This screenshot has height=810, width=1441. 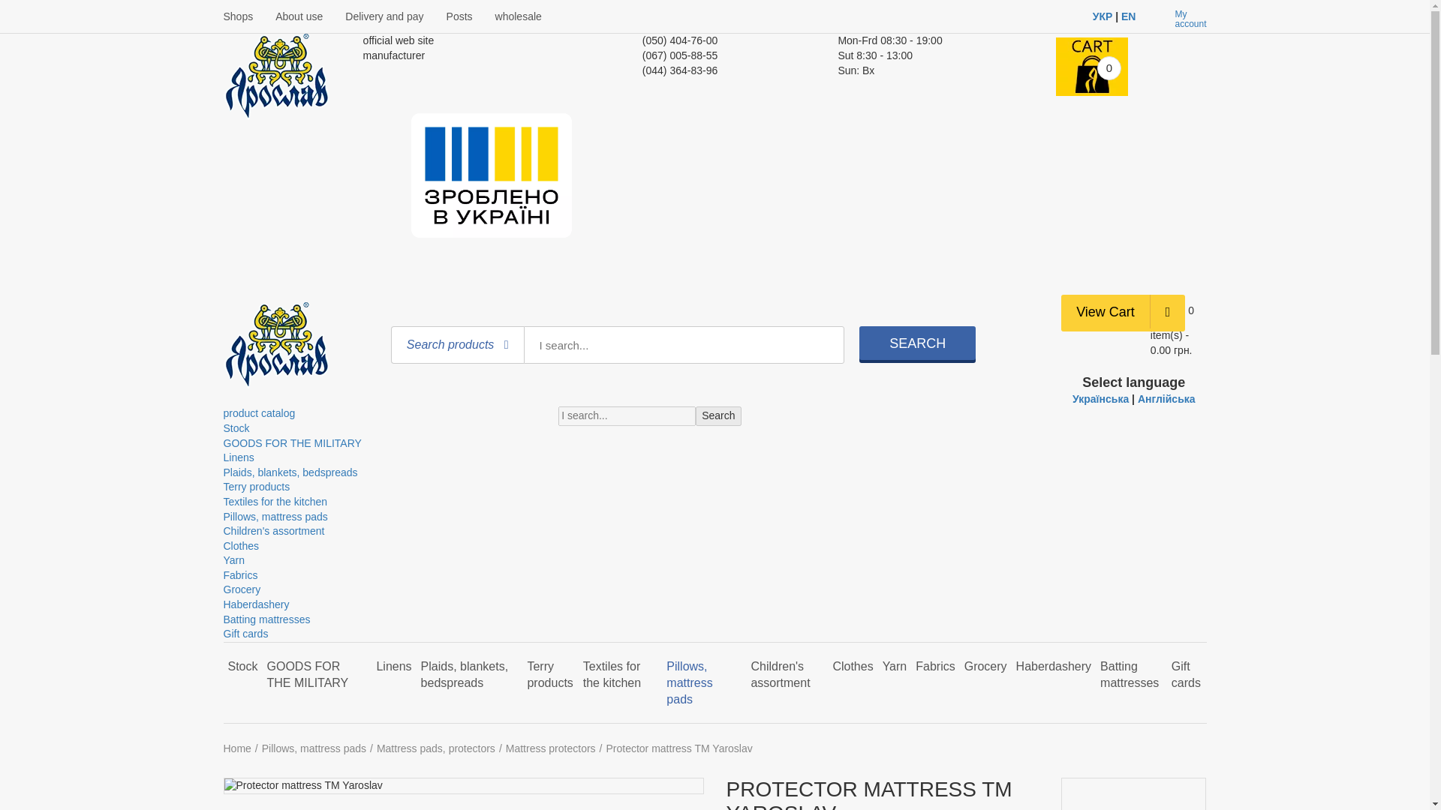 I want to click on Stock, so click(x=236, y=427).